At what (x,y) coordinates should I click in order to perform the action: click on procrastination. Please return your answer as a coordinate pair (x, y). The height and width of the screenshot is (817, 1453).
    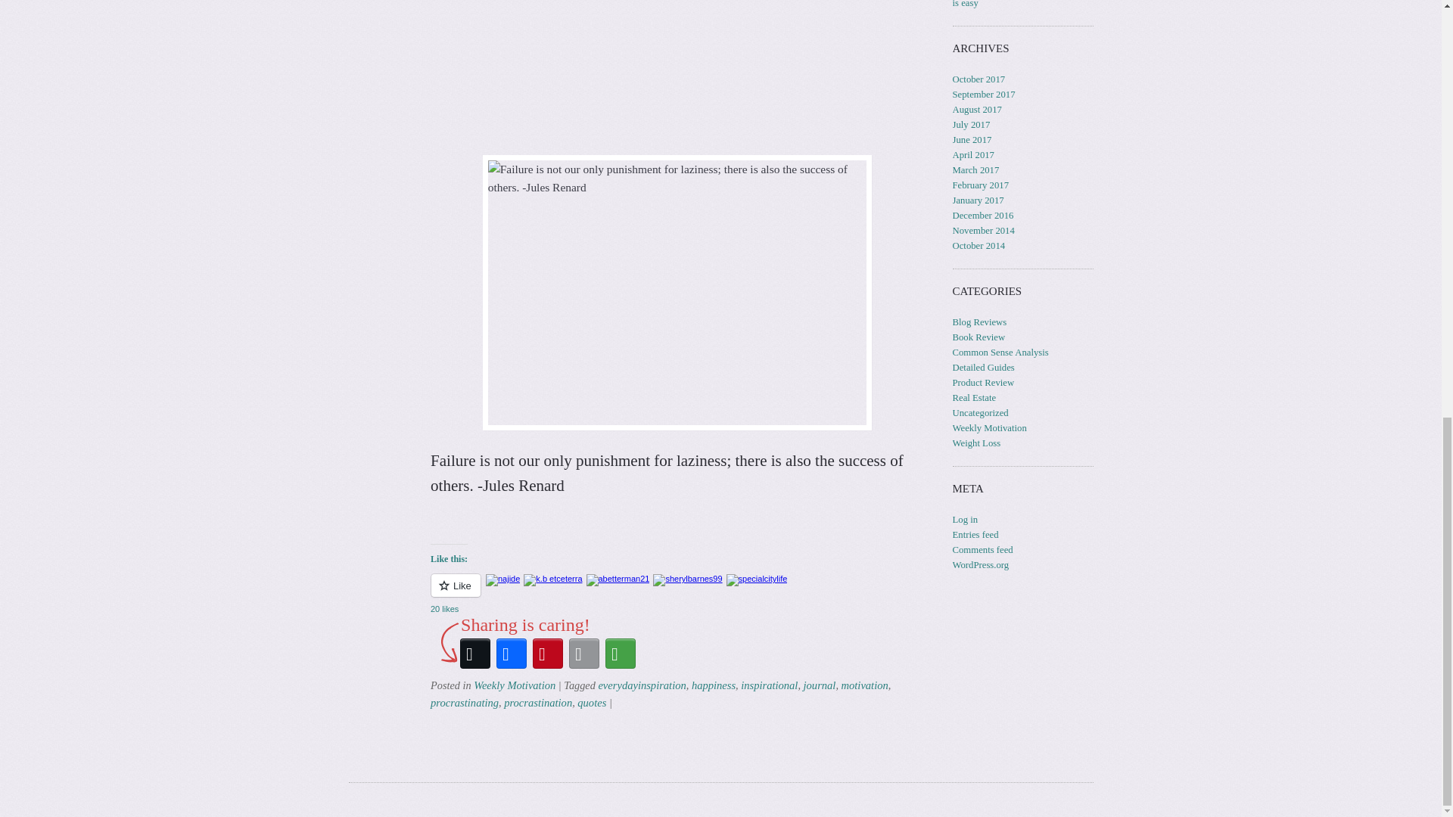
    Looking at the image, I should click on (538, 703).